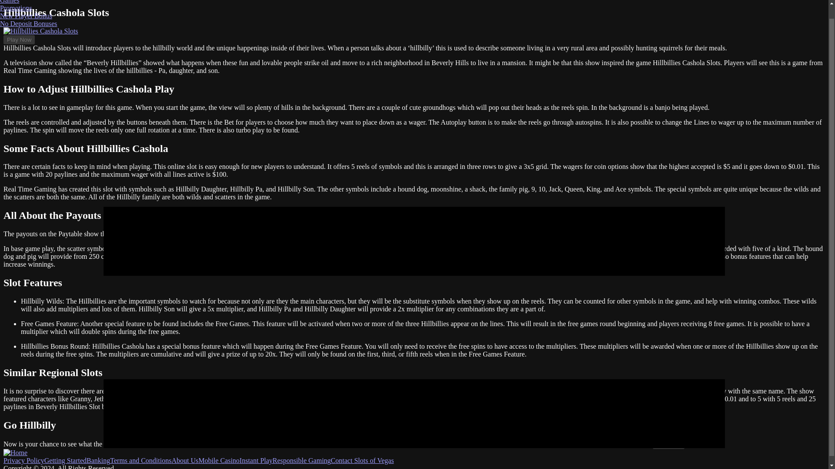  I want to click on About Us, so click(184, 460).